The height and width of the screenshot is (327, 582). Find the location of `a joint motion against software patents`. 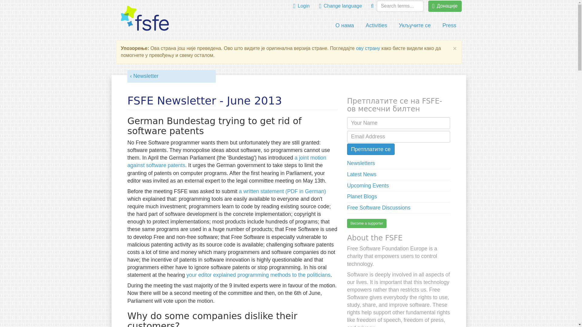

a joint motion against software patents is located at coordinates (227, 161).